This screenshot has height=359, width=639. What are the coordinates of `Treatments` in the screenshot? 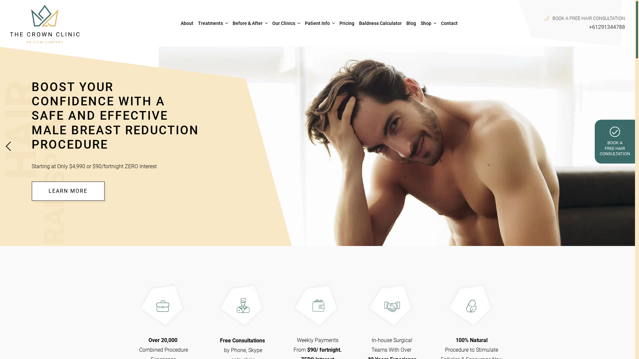 It's located at (210, 23).